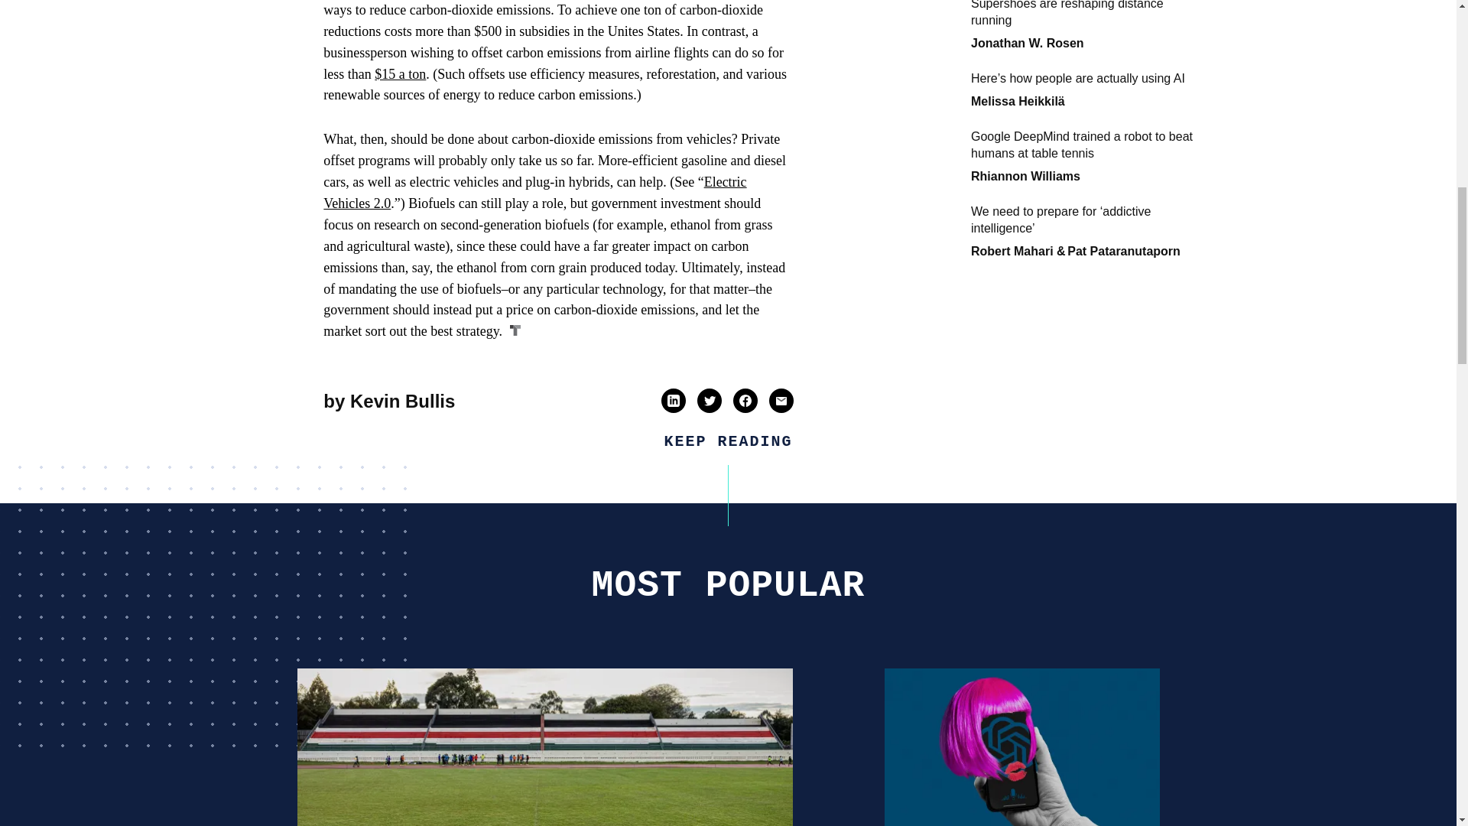 This screenshot has width=1468, height=826. Describe the element at coordinates (1123, 89) in the screenshot. I see `Pat Pataranutaporn` at that location.